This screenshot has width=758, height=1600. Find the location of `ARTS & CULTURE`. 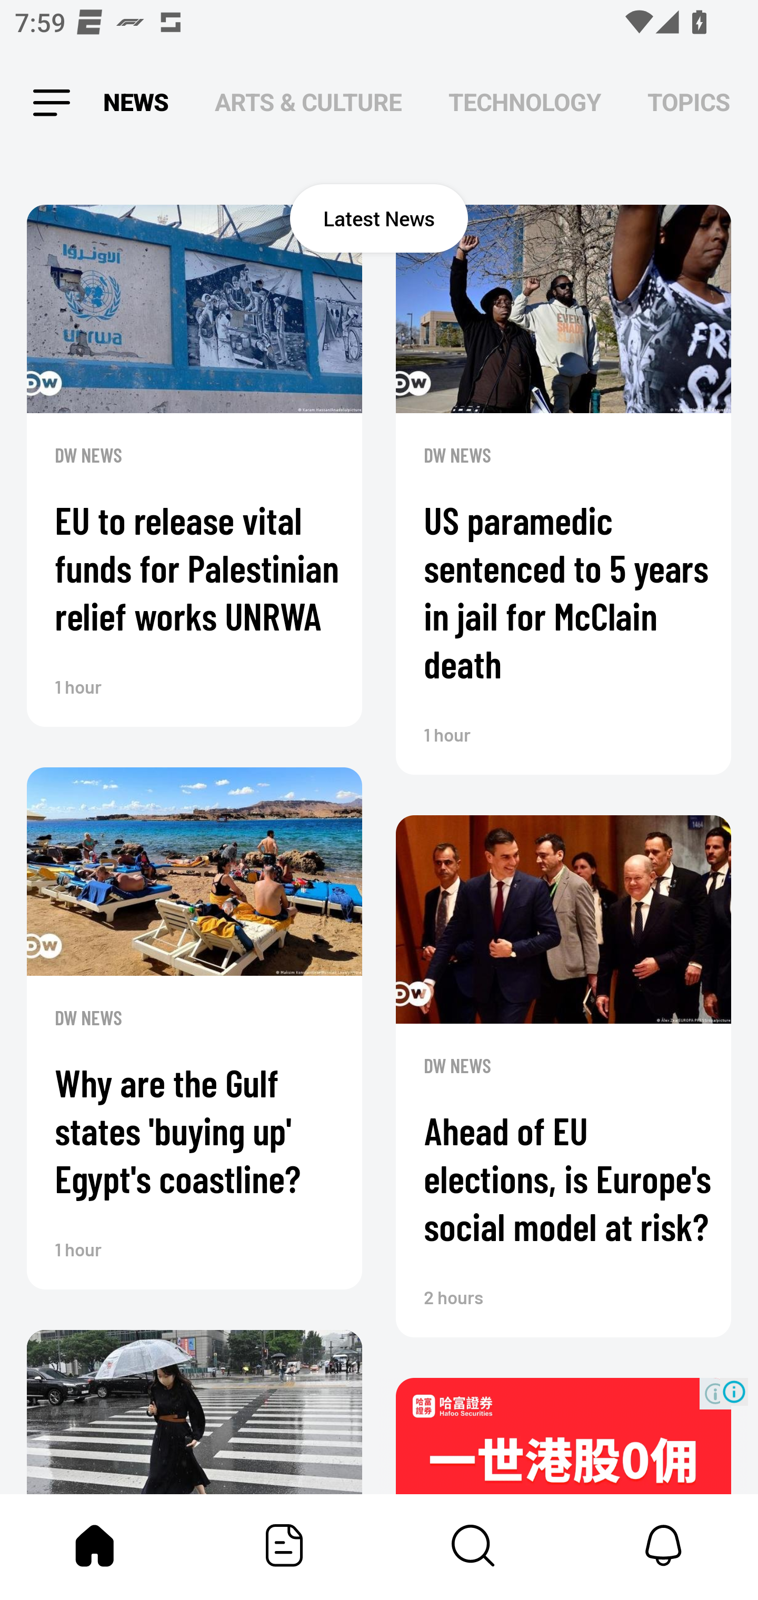

ARTS & CULTURE is located at coordinates (308, 103).